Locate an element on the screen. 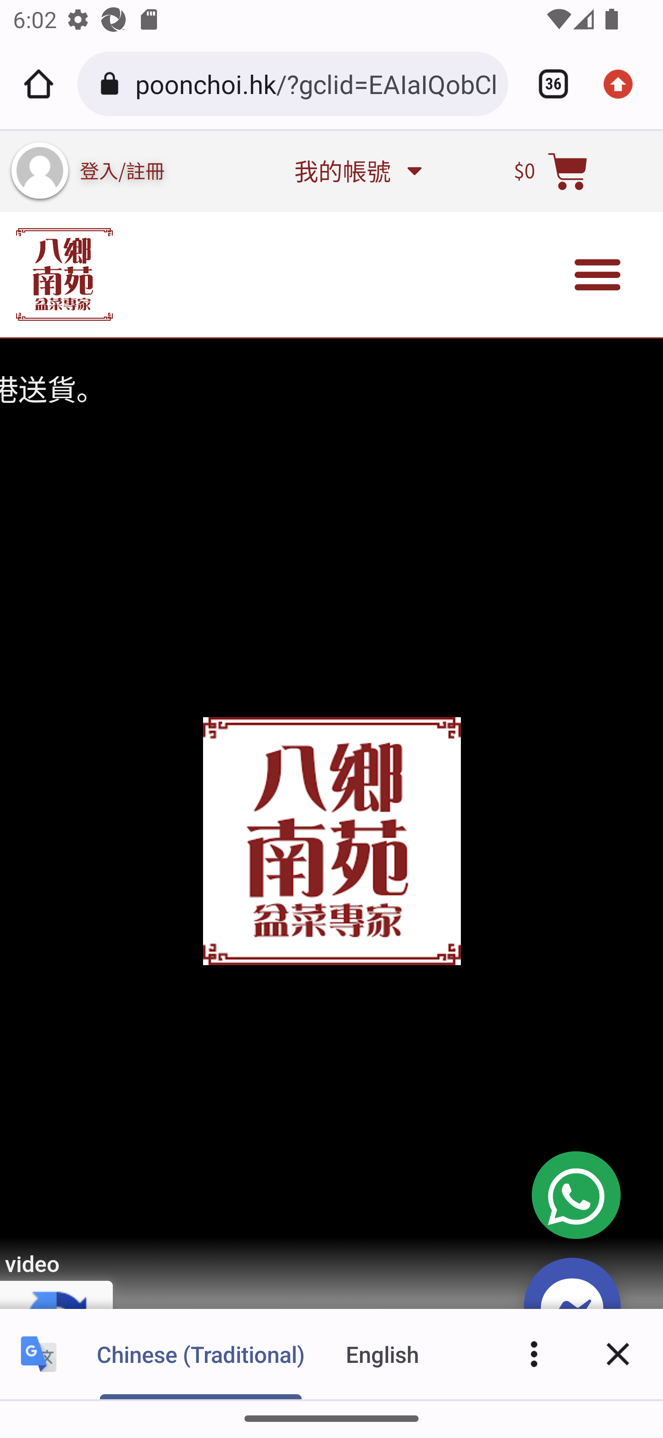 Image resolution: width=663 pixels, height=1438 pixels. 我的帳號  我的帳號  is located at coordinates (357, 171).